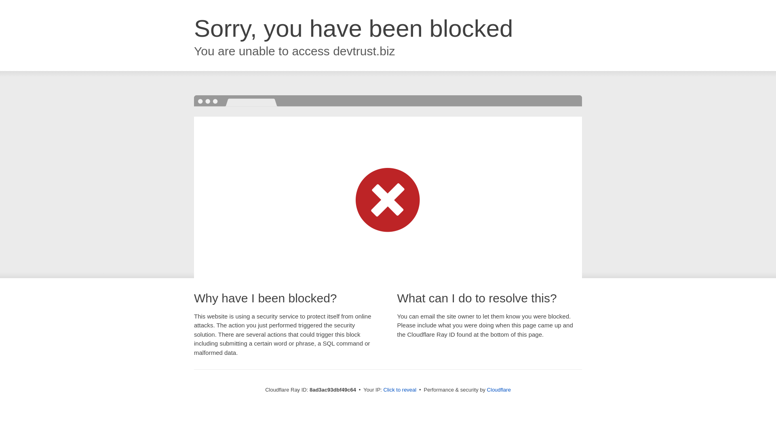 The image size is (776, 436). Describe the element at coordinates (499, 390) in the screenshot. I see `Cloudflare` at that location.